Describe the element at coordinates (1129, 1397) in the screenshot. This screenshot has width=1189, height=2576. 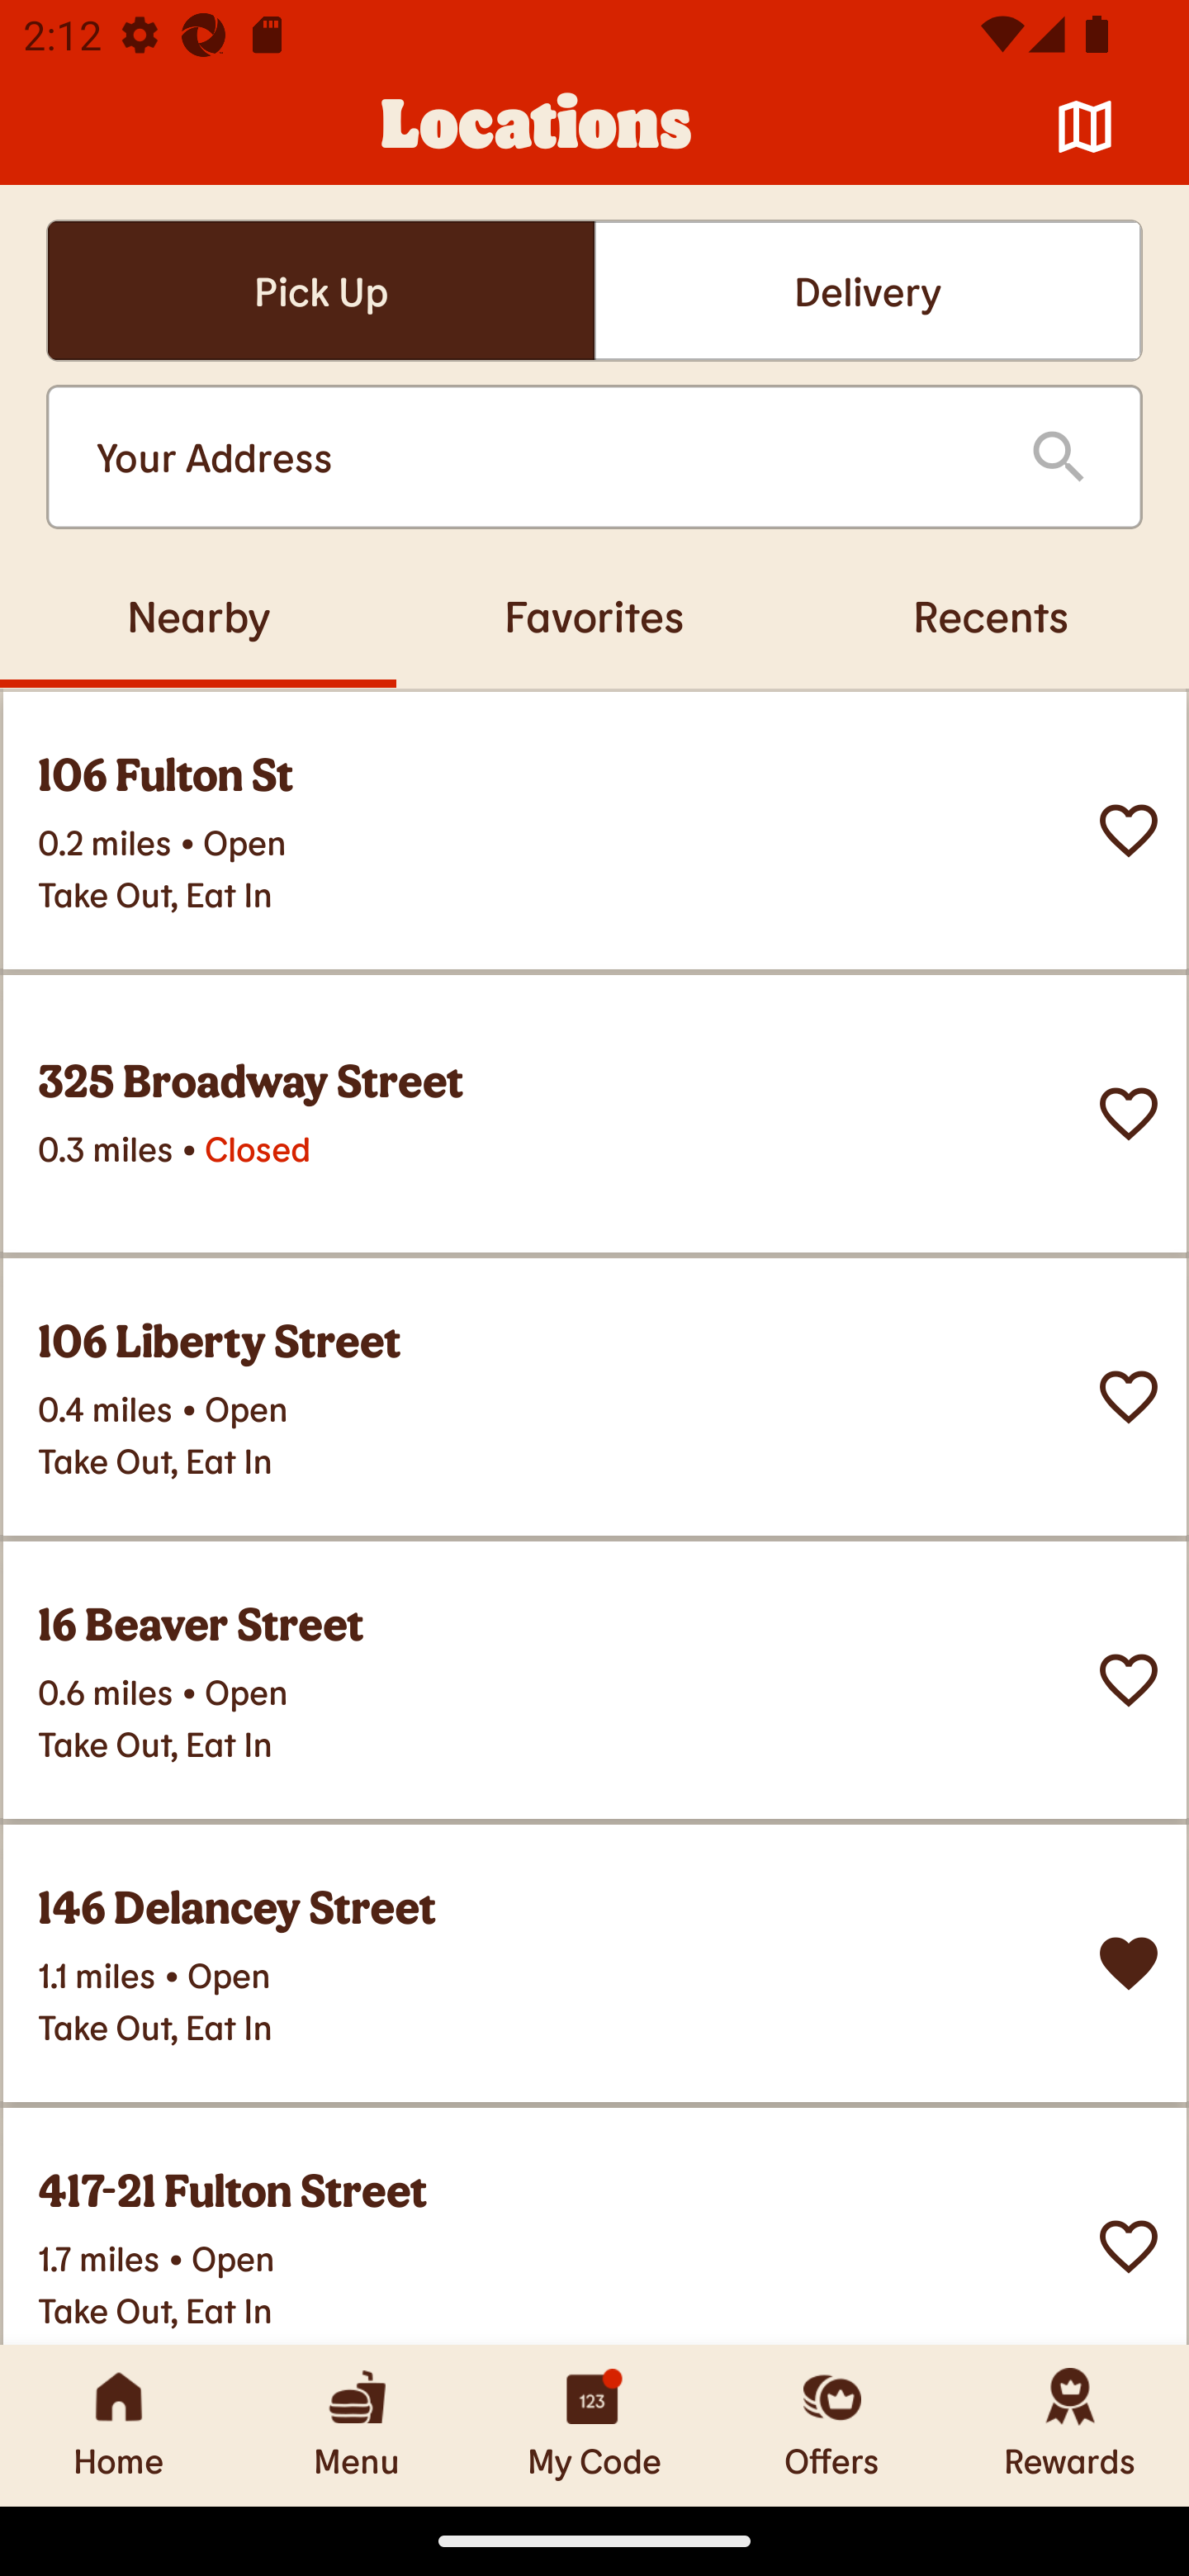
I see `Set this restaurant as a favorite ` at that location.